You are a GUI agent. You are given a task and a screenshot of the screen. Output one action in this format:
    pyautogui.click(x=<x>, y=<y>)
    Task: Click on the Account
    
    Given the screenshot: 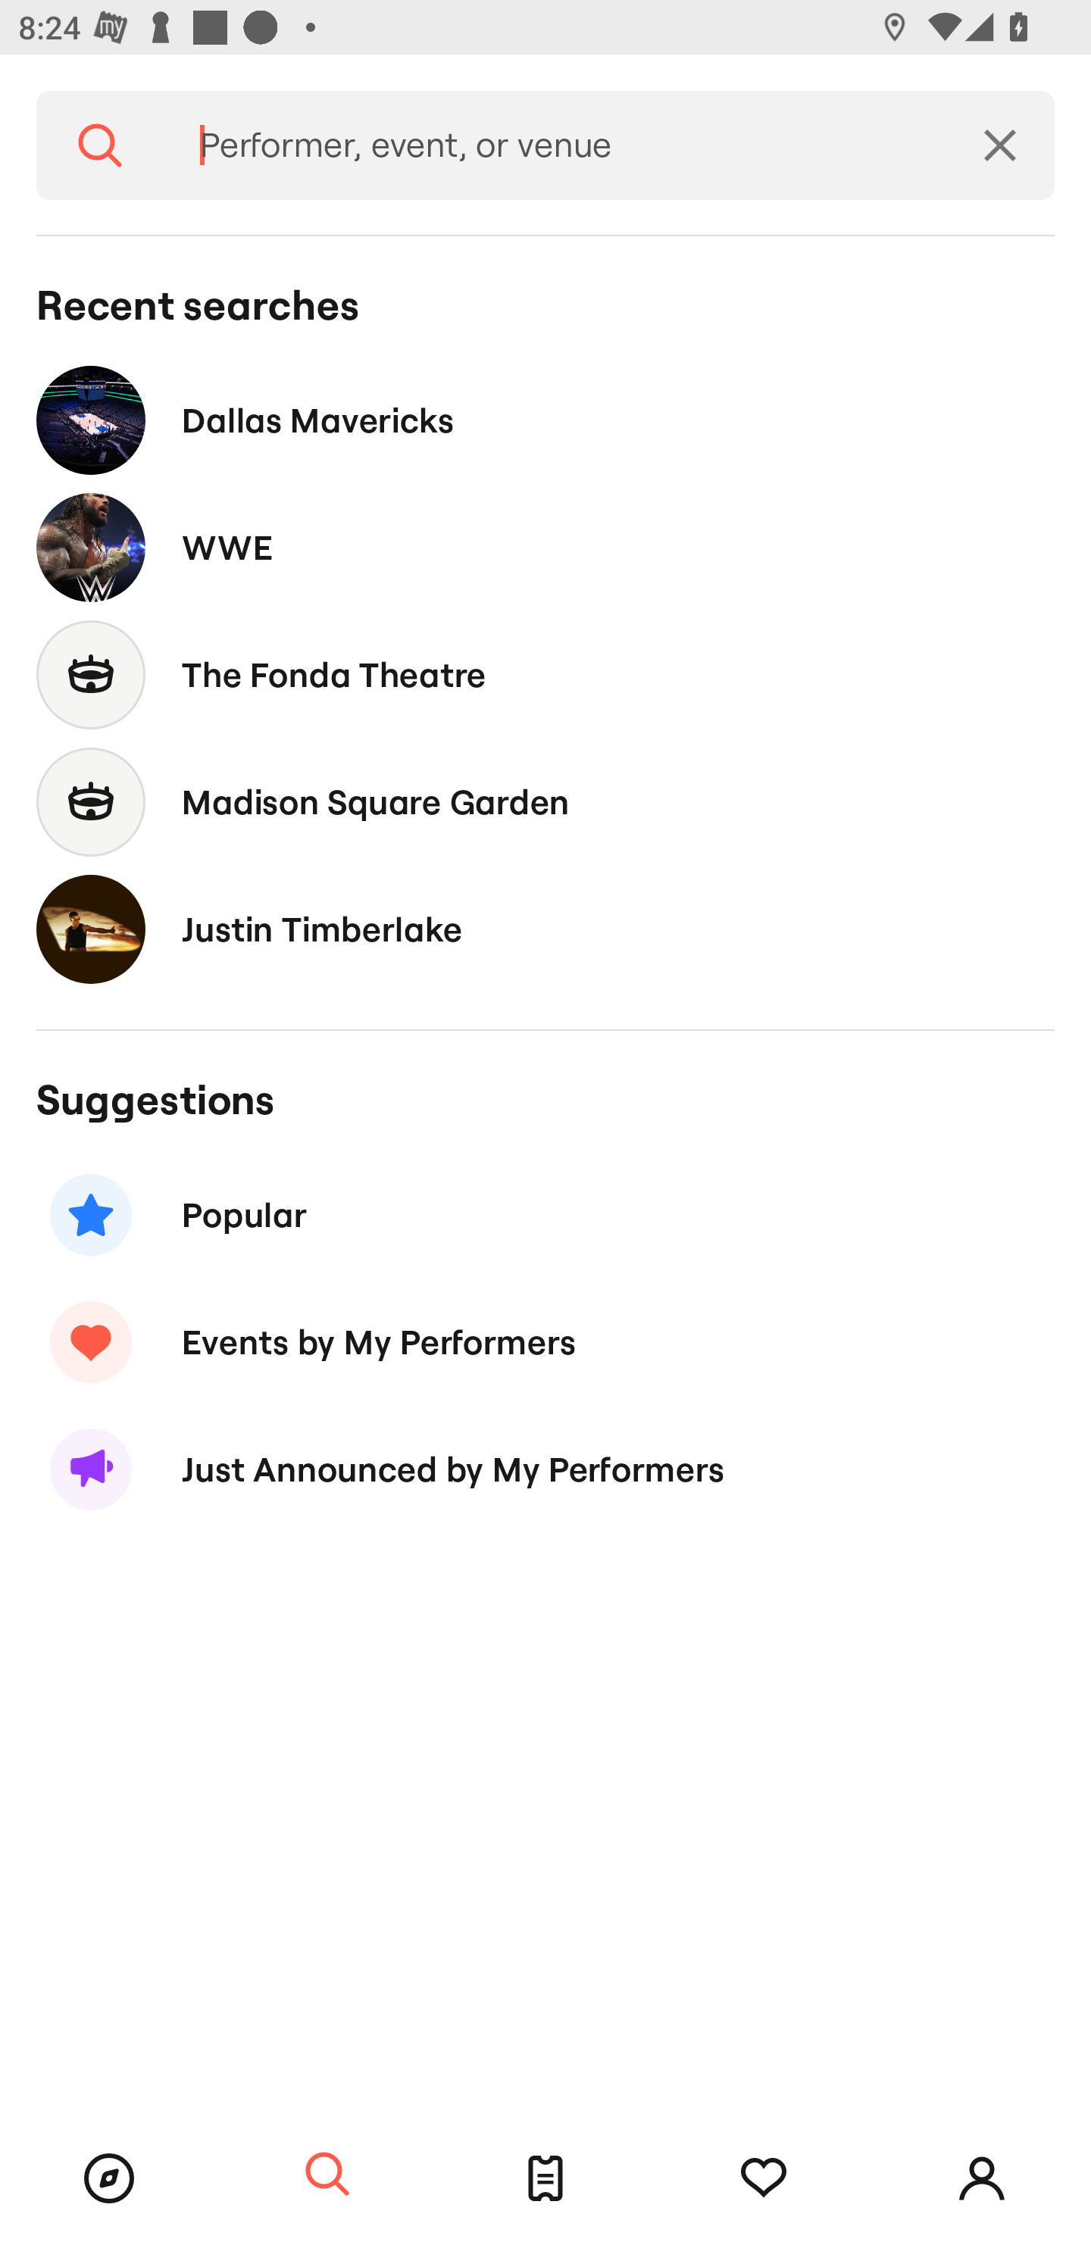 What is the action you would take?
    pyautogui.click(x=982, y=2178)
    